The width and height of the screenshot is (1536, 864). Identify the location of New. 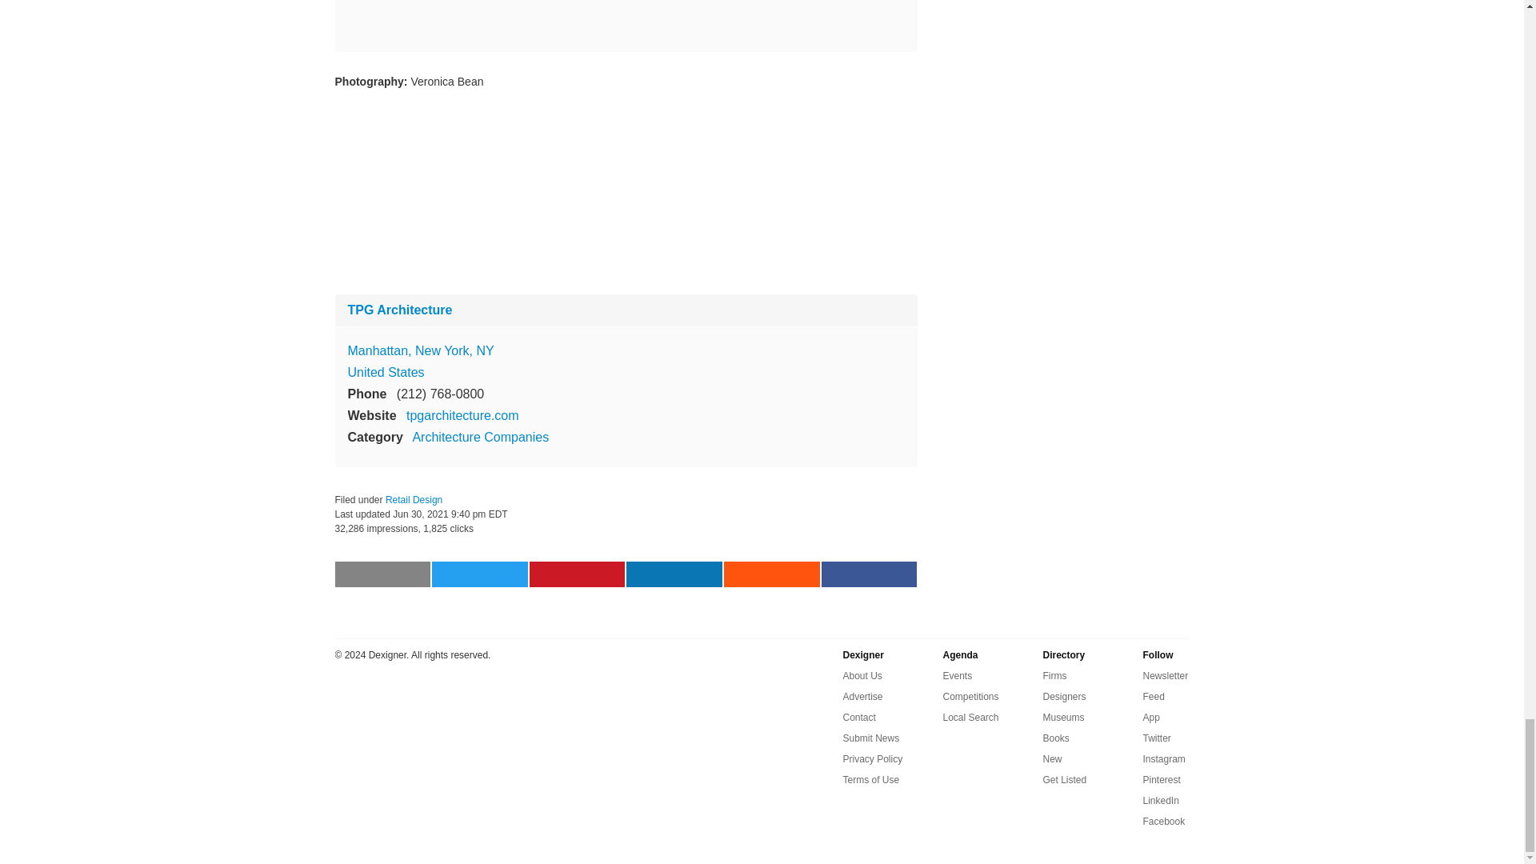
(1053, 759).